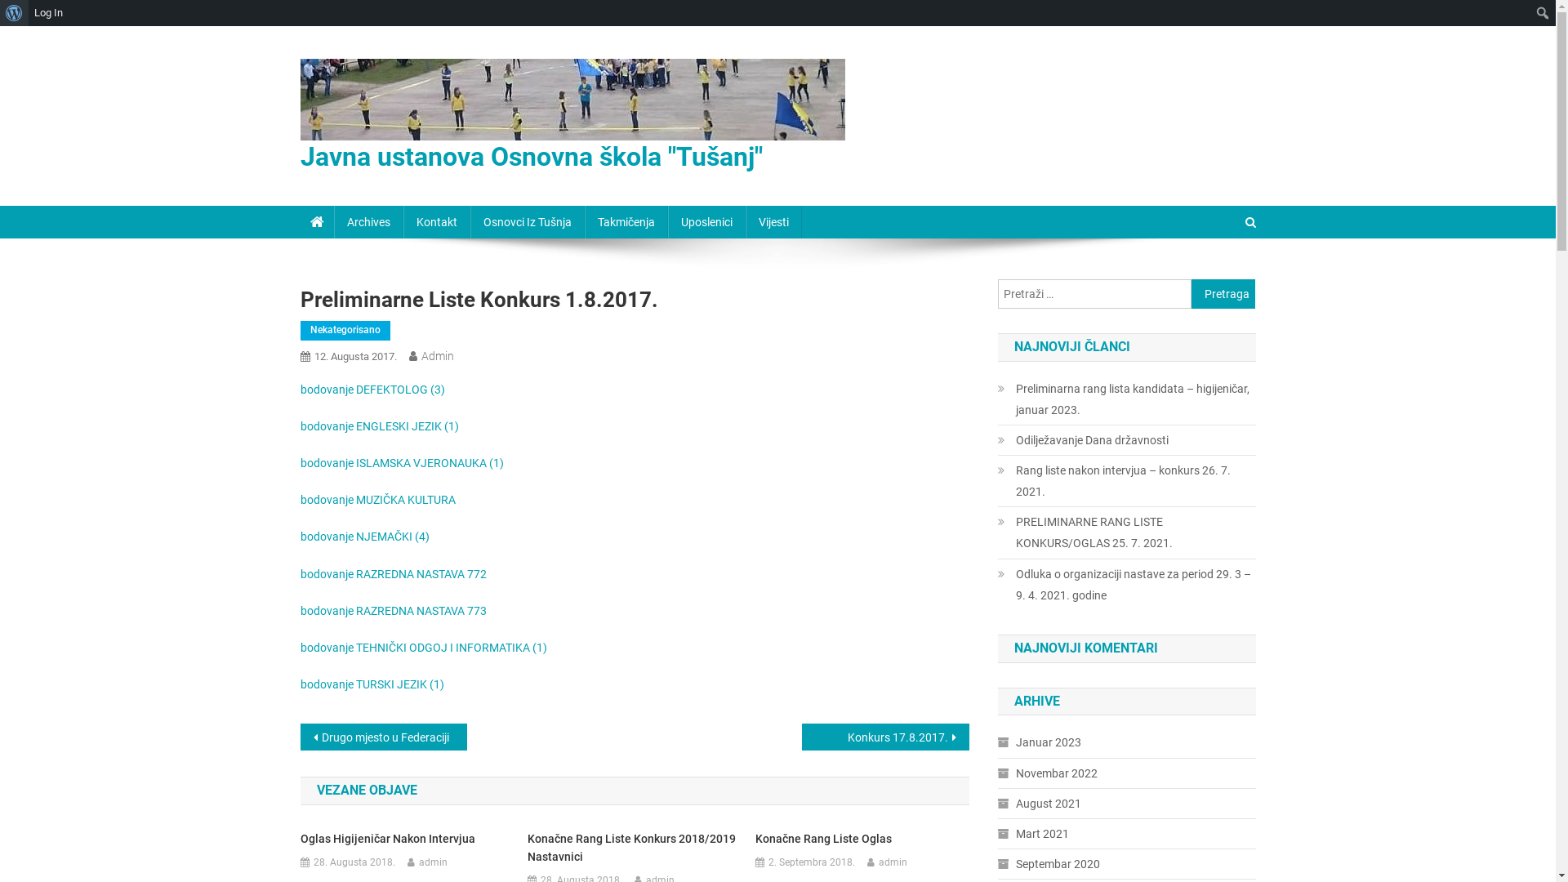  Describe the element at coordinates (436, 222) in the screenshot. I see `Kontakt` at that location.